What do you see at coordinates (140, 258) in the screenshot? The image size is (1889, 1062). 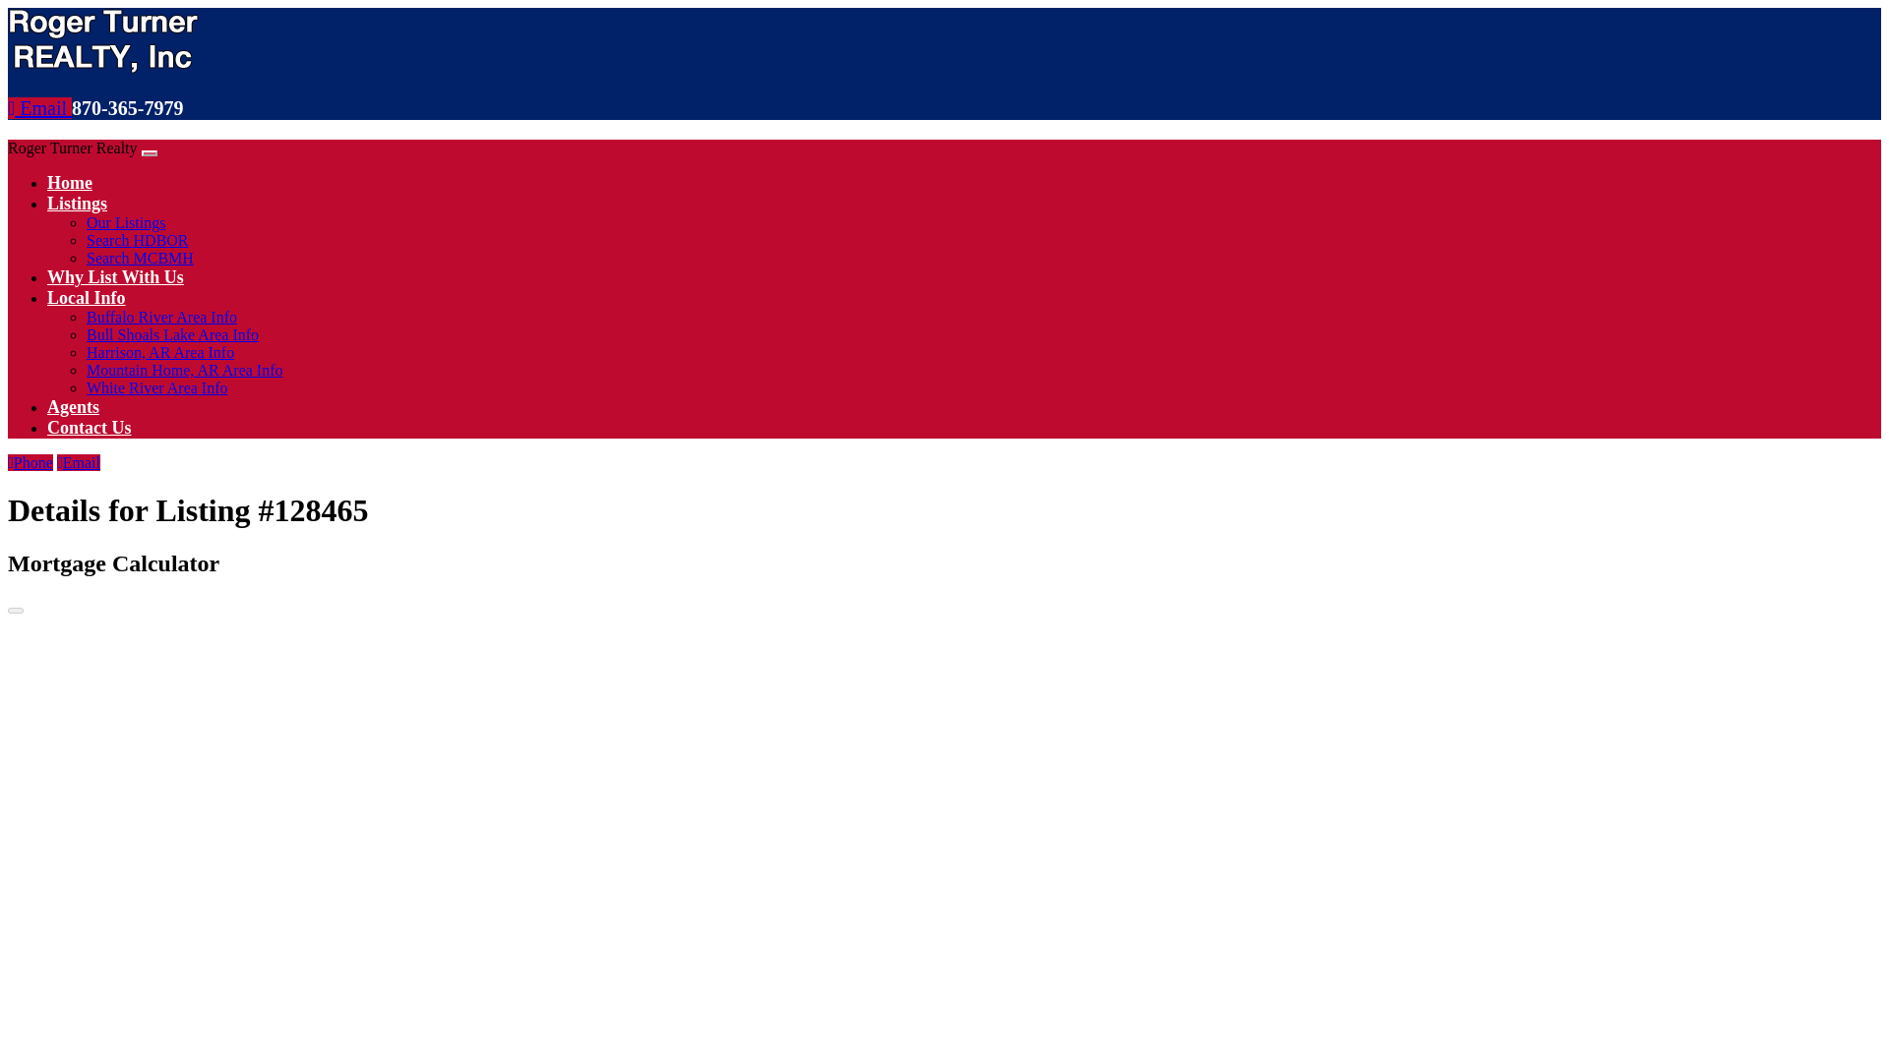 I see `Search MCBMH` at bounding box center [140, 258].